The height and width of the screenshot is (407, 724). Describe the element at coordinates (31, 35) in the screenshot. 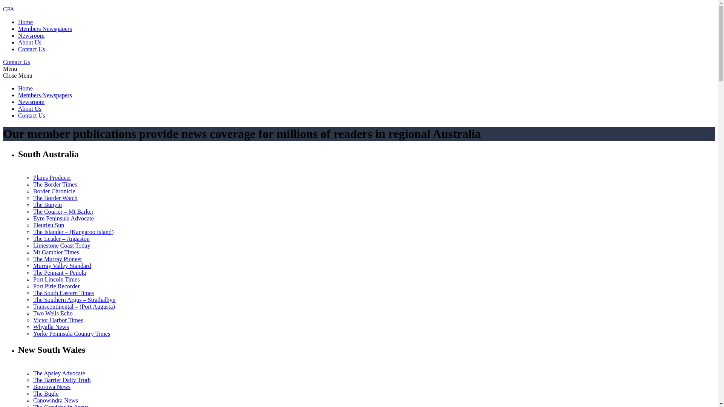

I see `Newsroom` at that location.